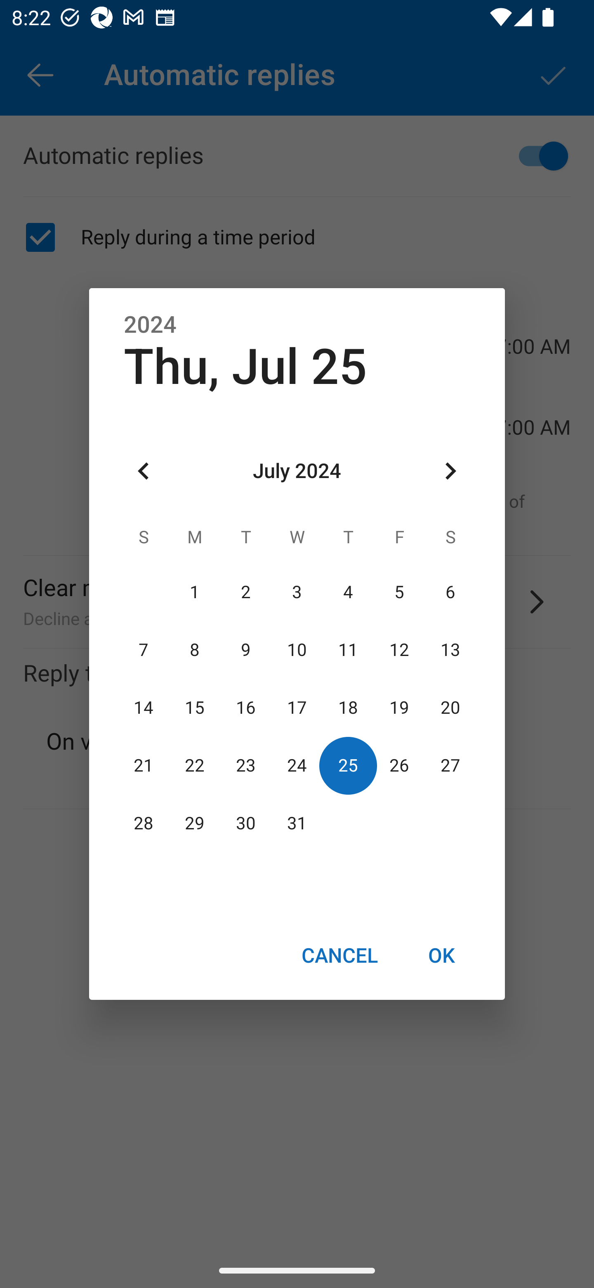  What do you see at coordinates (441, 955) in the screenshot?
I see `OK` at bounding box center [441, 955].